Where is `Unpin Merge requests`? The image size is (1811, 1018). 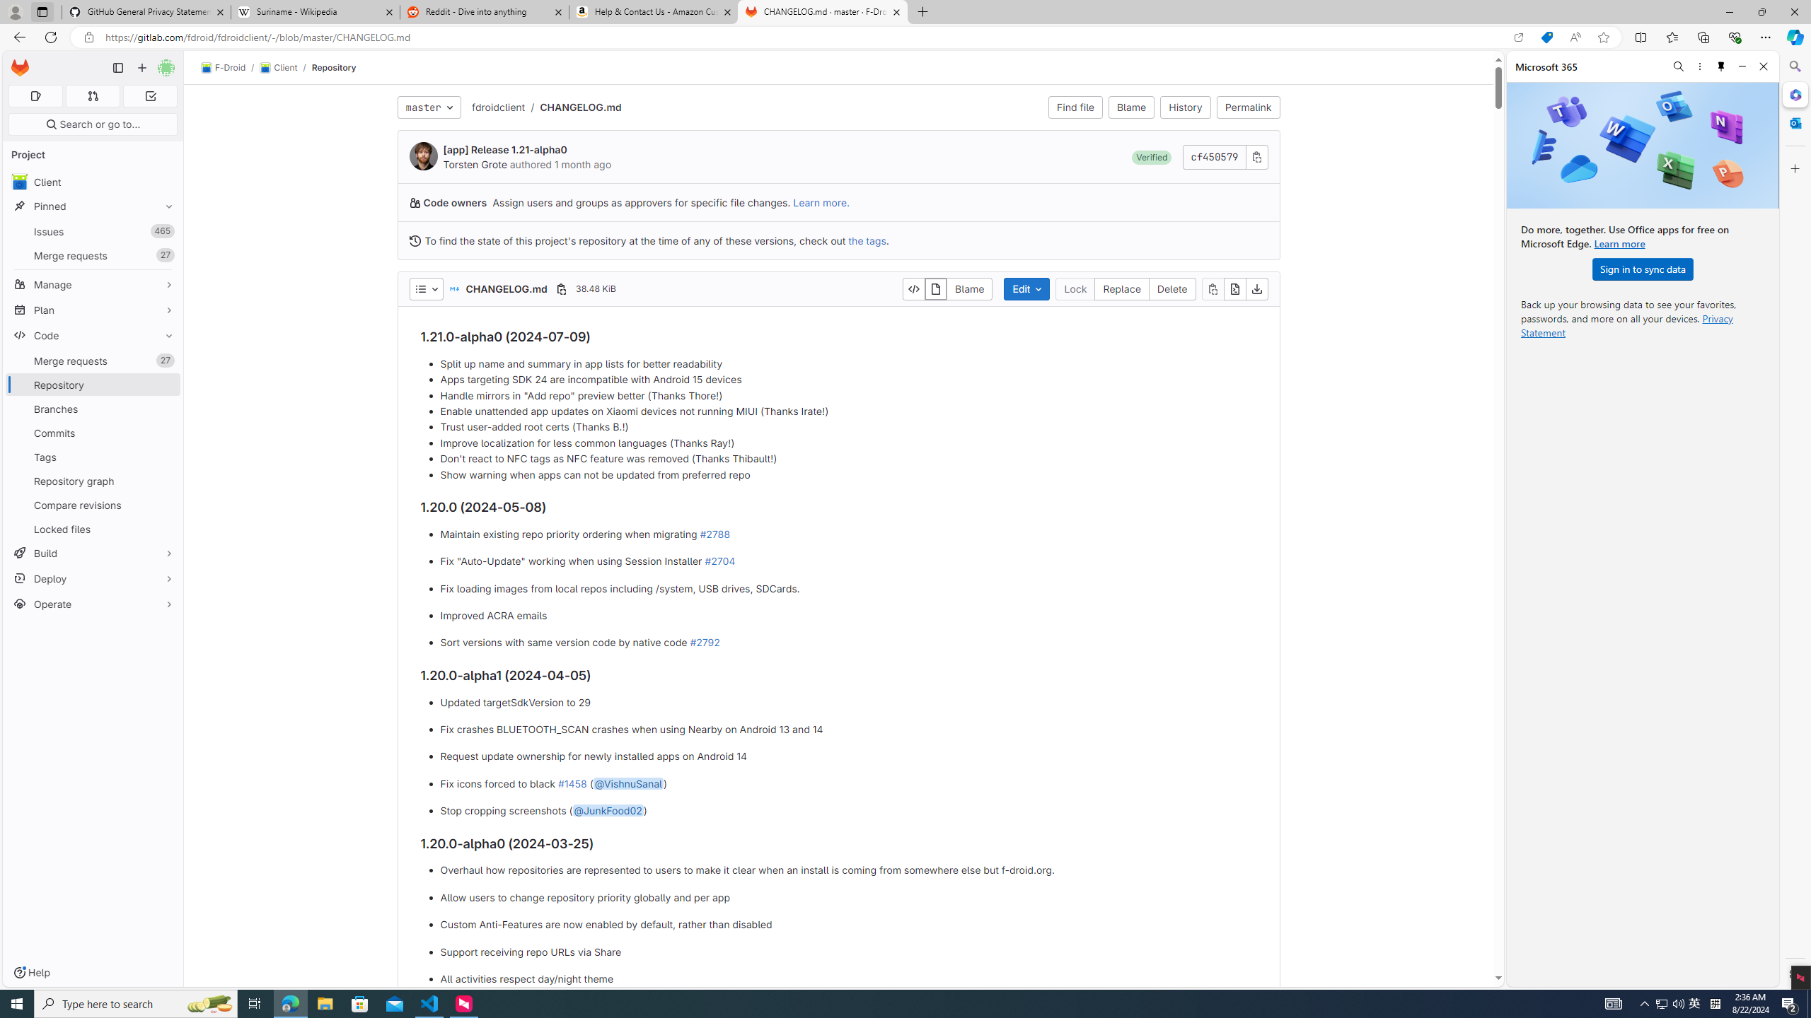
Unpin Merge requests is located at coordinates (166, 361).